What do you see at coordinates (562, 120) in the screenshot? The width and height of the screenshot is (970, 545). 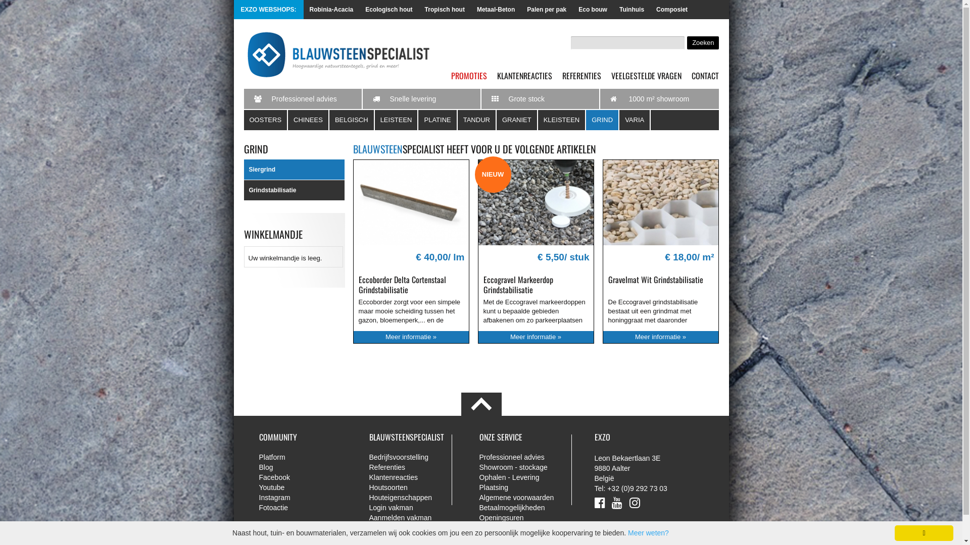 I see `KLEISTEEN` at bounding box center [562, 120].